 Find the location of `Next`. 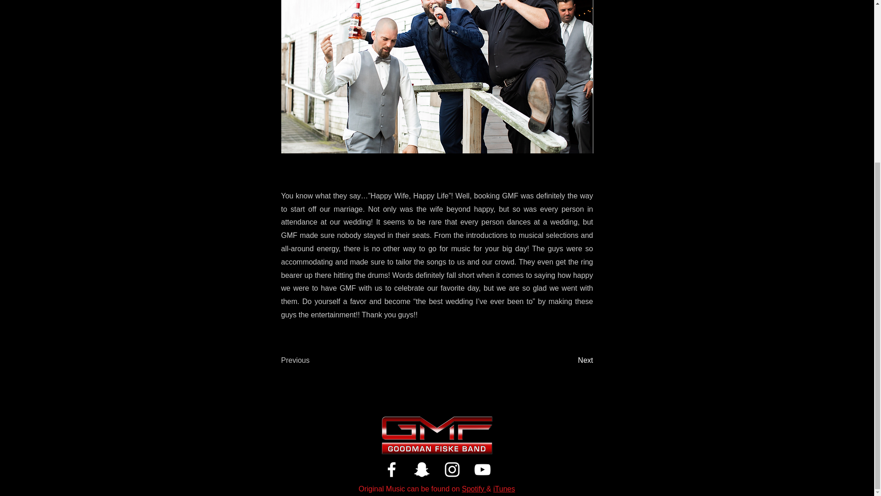

Next is located at coordinates (570, 360).